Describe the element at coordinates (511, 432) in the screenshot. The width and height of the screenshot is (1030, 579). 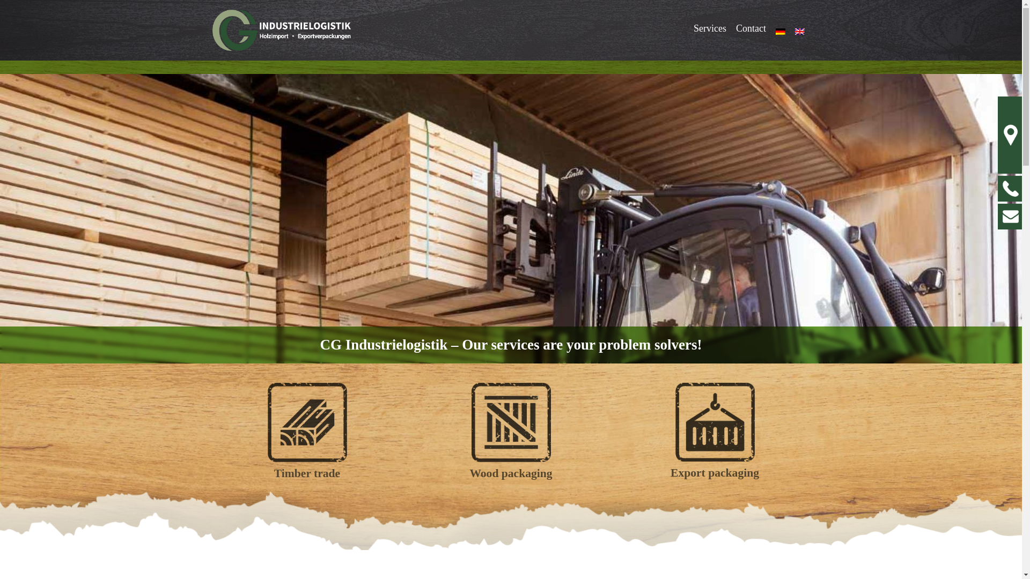
I see `Wood packaging` at that location.